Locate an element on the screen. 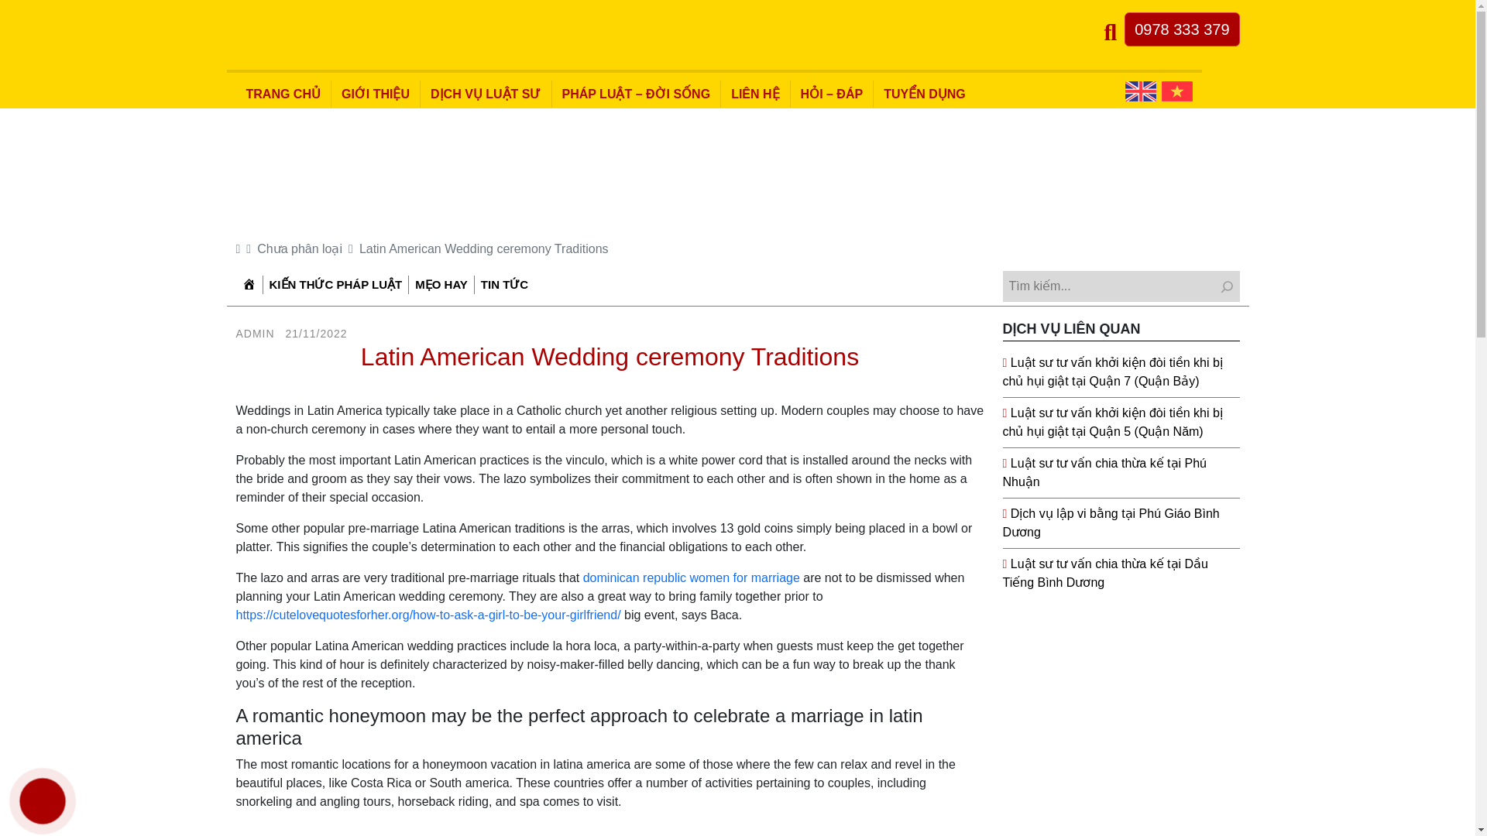  2022-11-21 is located at coordinates (313, 333).